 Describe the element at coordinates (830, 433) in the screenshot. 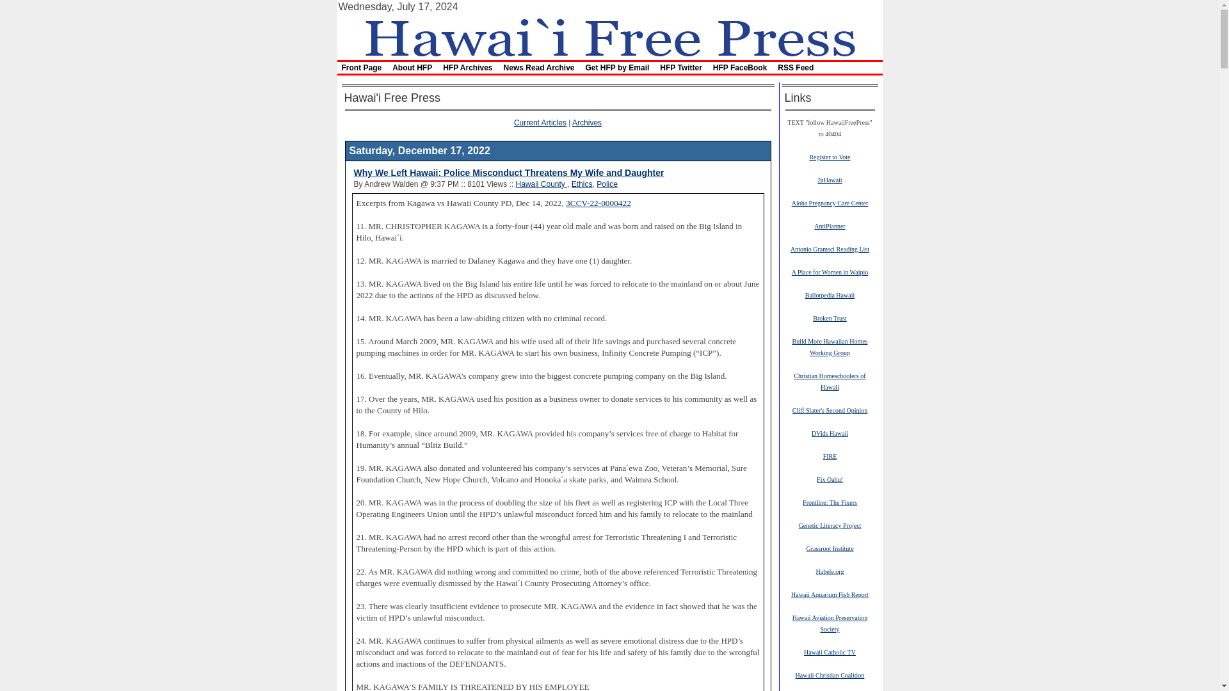

I see `DVids Hawaii` at that location.